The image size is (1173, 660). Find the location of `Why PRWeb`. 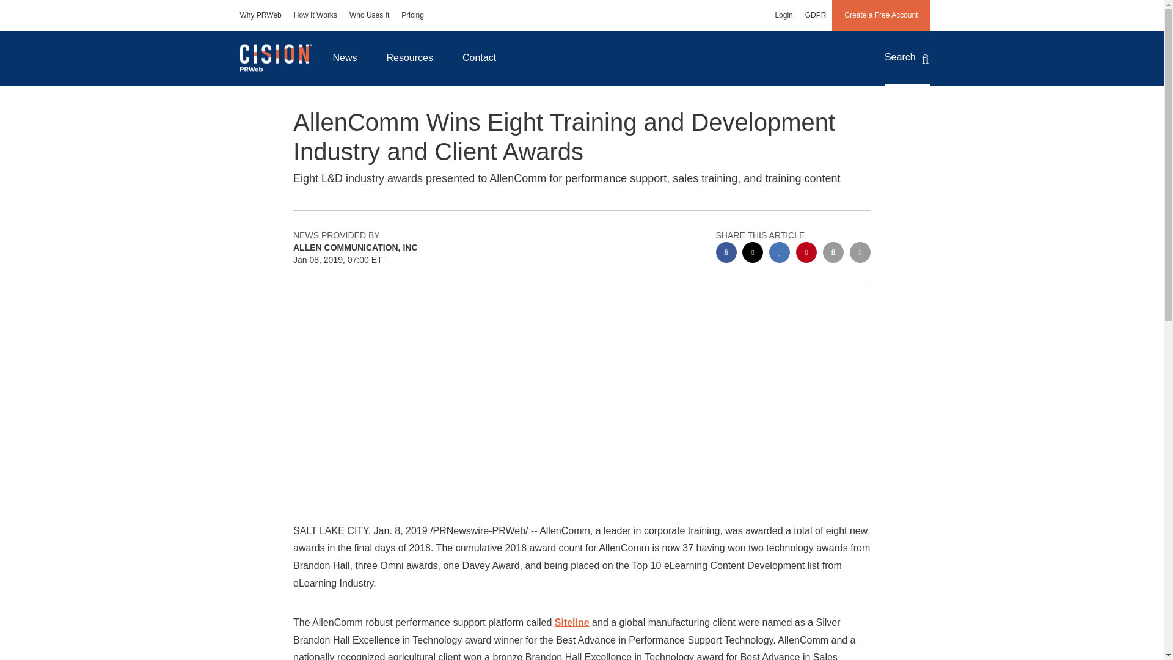

Why PRWeb is located at coordinates (260, 15).